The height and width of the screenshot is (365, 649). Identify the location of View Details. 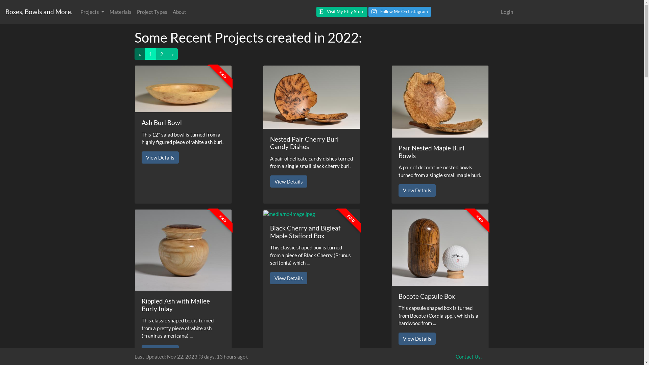
(417, 339).